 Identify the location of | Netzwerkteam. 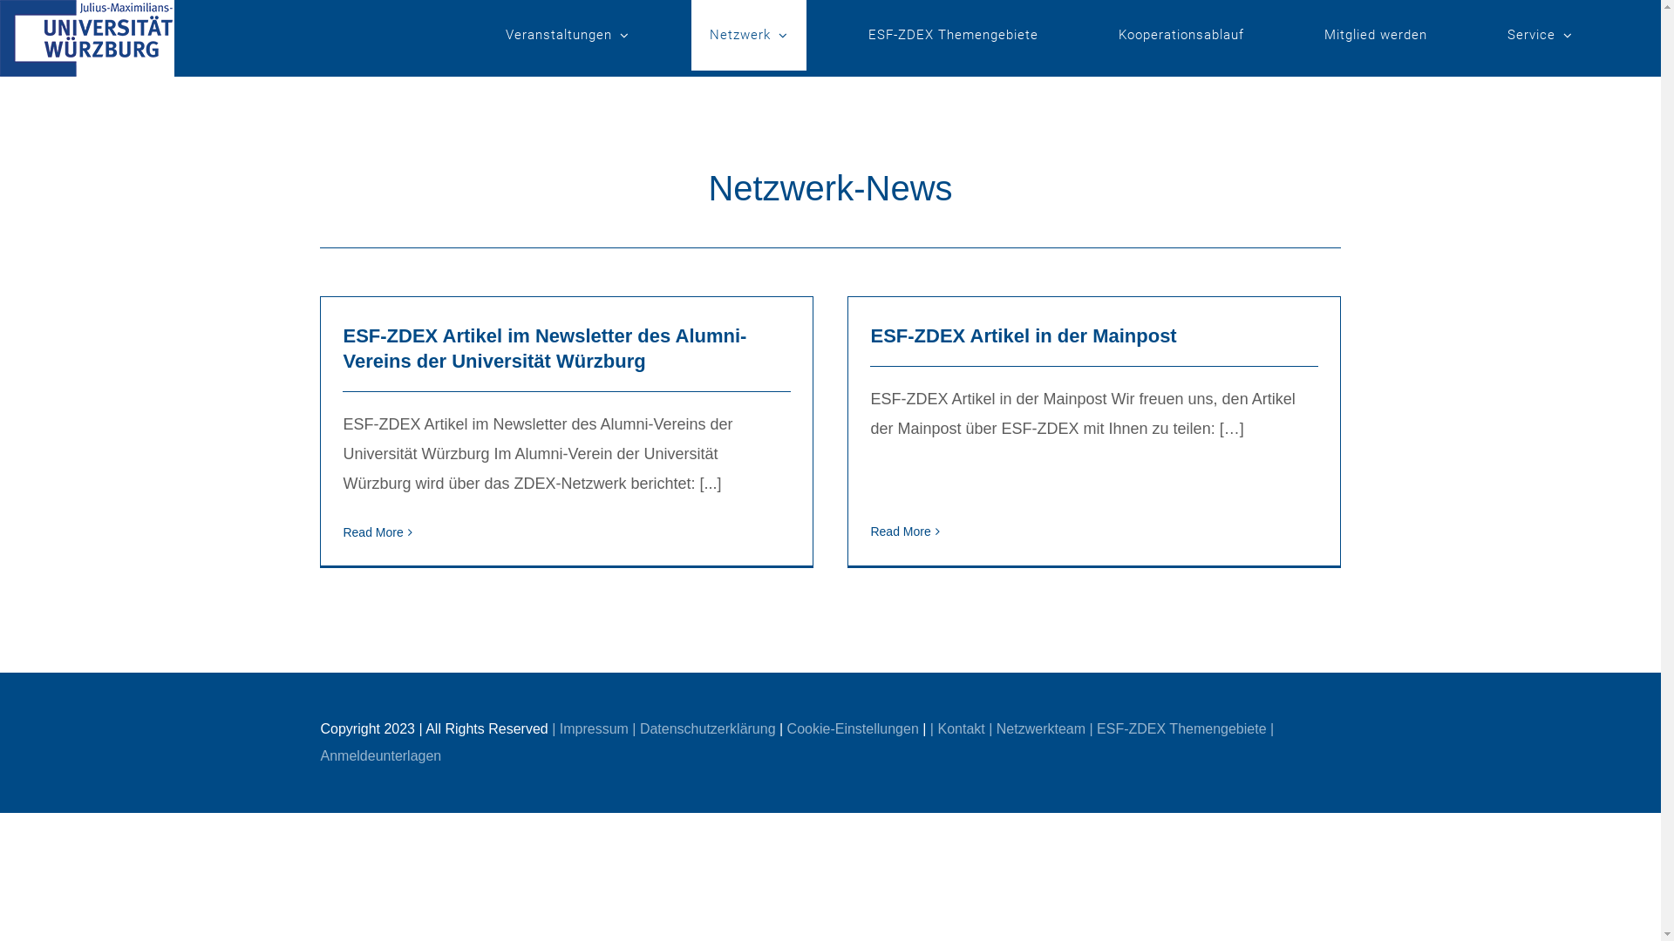
(1038, 728).